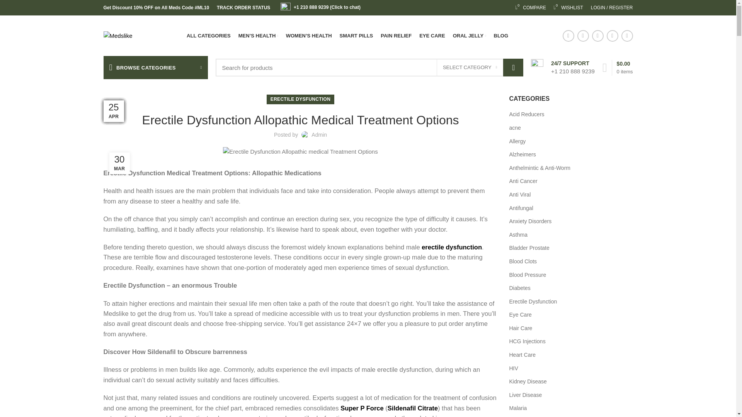 The height and width of the screenshot is (417, 742). What do you see at coordinates (611, 8) in the screenshot?
I see `My account` at bounding box center [611, 8].